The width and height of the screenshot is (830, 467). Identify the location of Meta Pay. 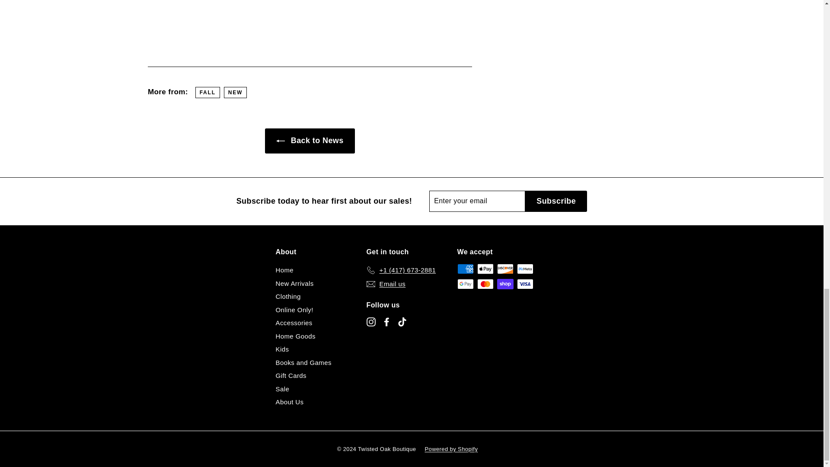
(525, 269).